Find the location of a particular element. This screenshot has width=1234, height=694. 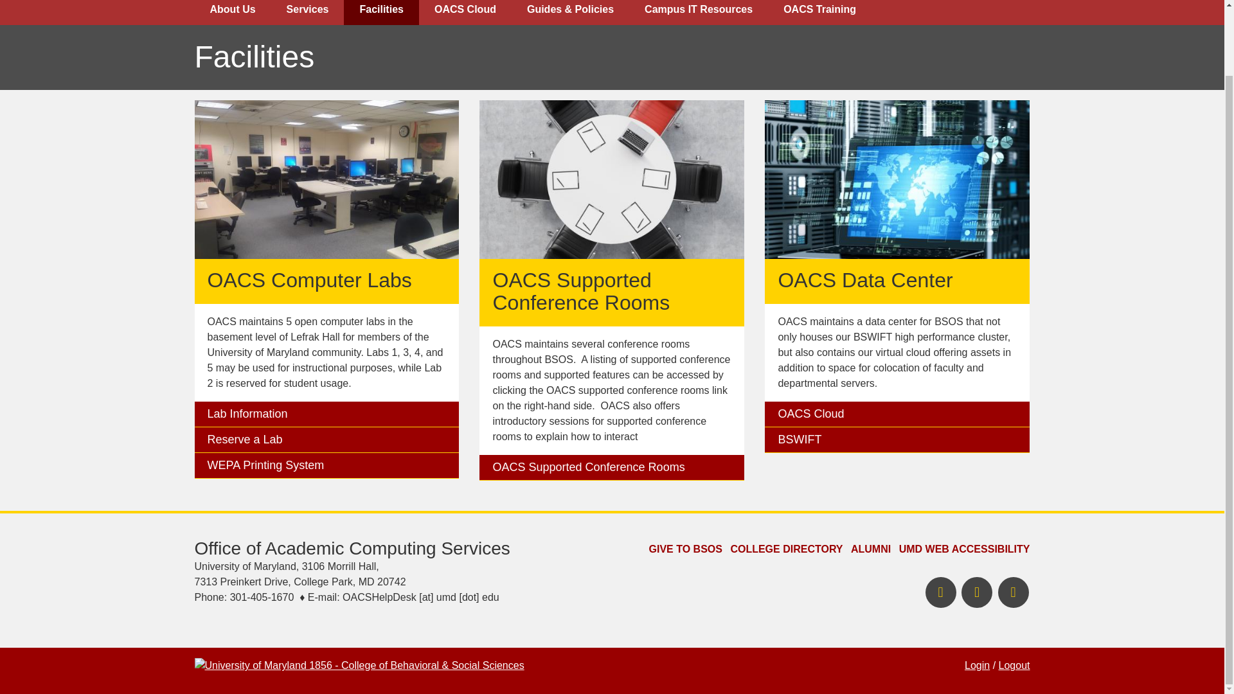

Instagram is located at coordinates (1012, 592).